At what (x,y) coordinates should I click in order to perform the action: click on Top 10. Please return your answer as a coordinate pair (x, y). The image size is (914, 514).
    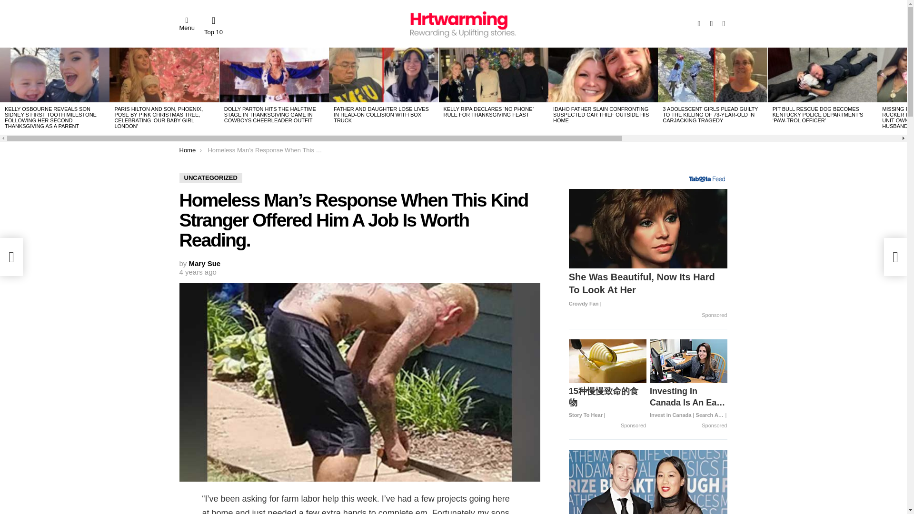
    Looking at the image, I should click on (213, 26).